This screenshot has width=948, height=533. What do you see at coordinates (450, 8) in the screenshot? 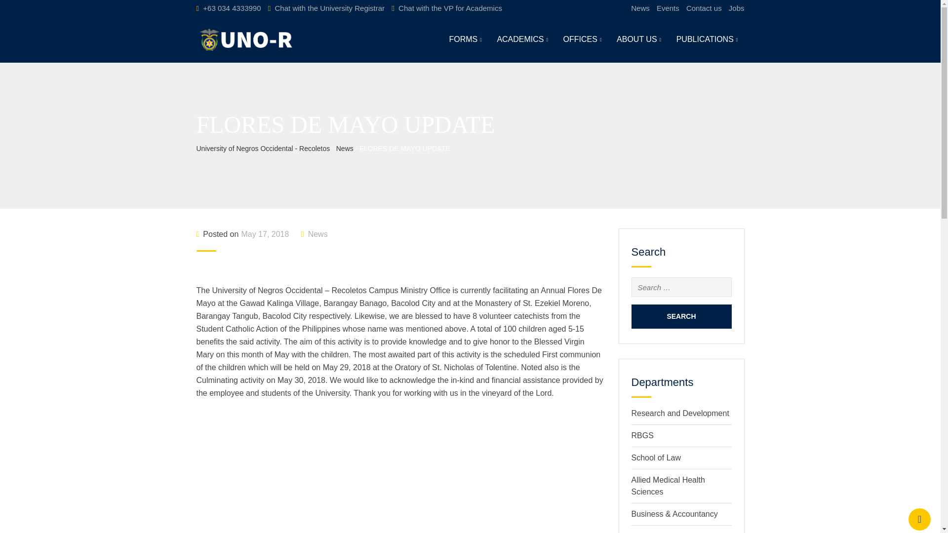
I see `Chat with the VP for Academics` at bounding box center [450, 8].